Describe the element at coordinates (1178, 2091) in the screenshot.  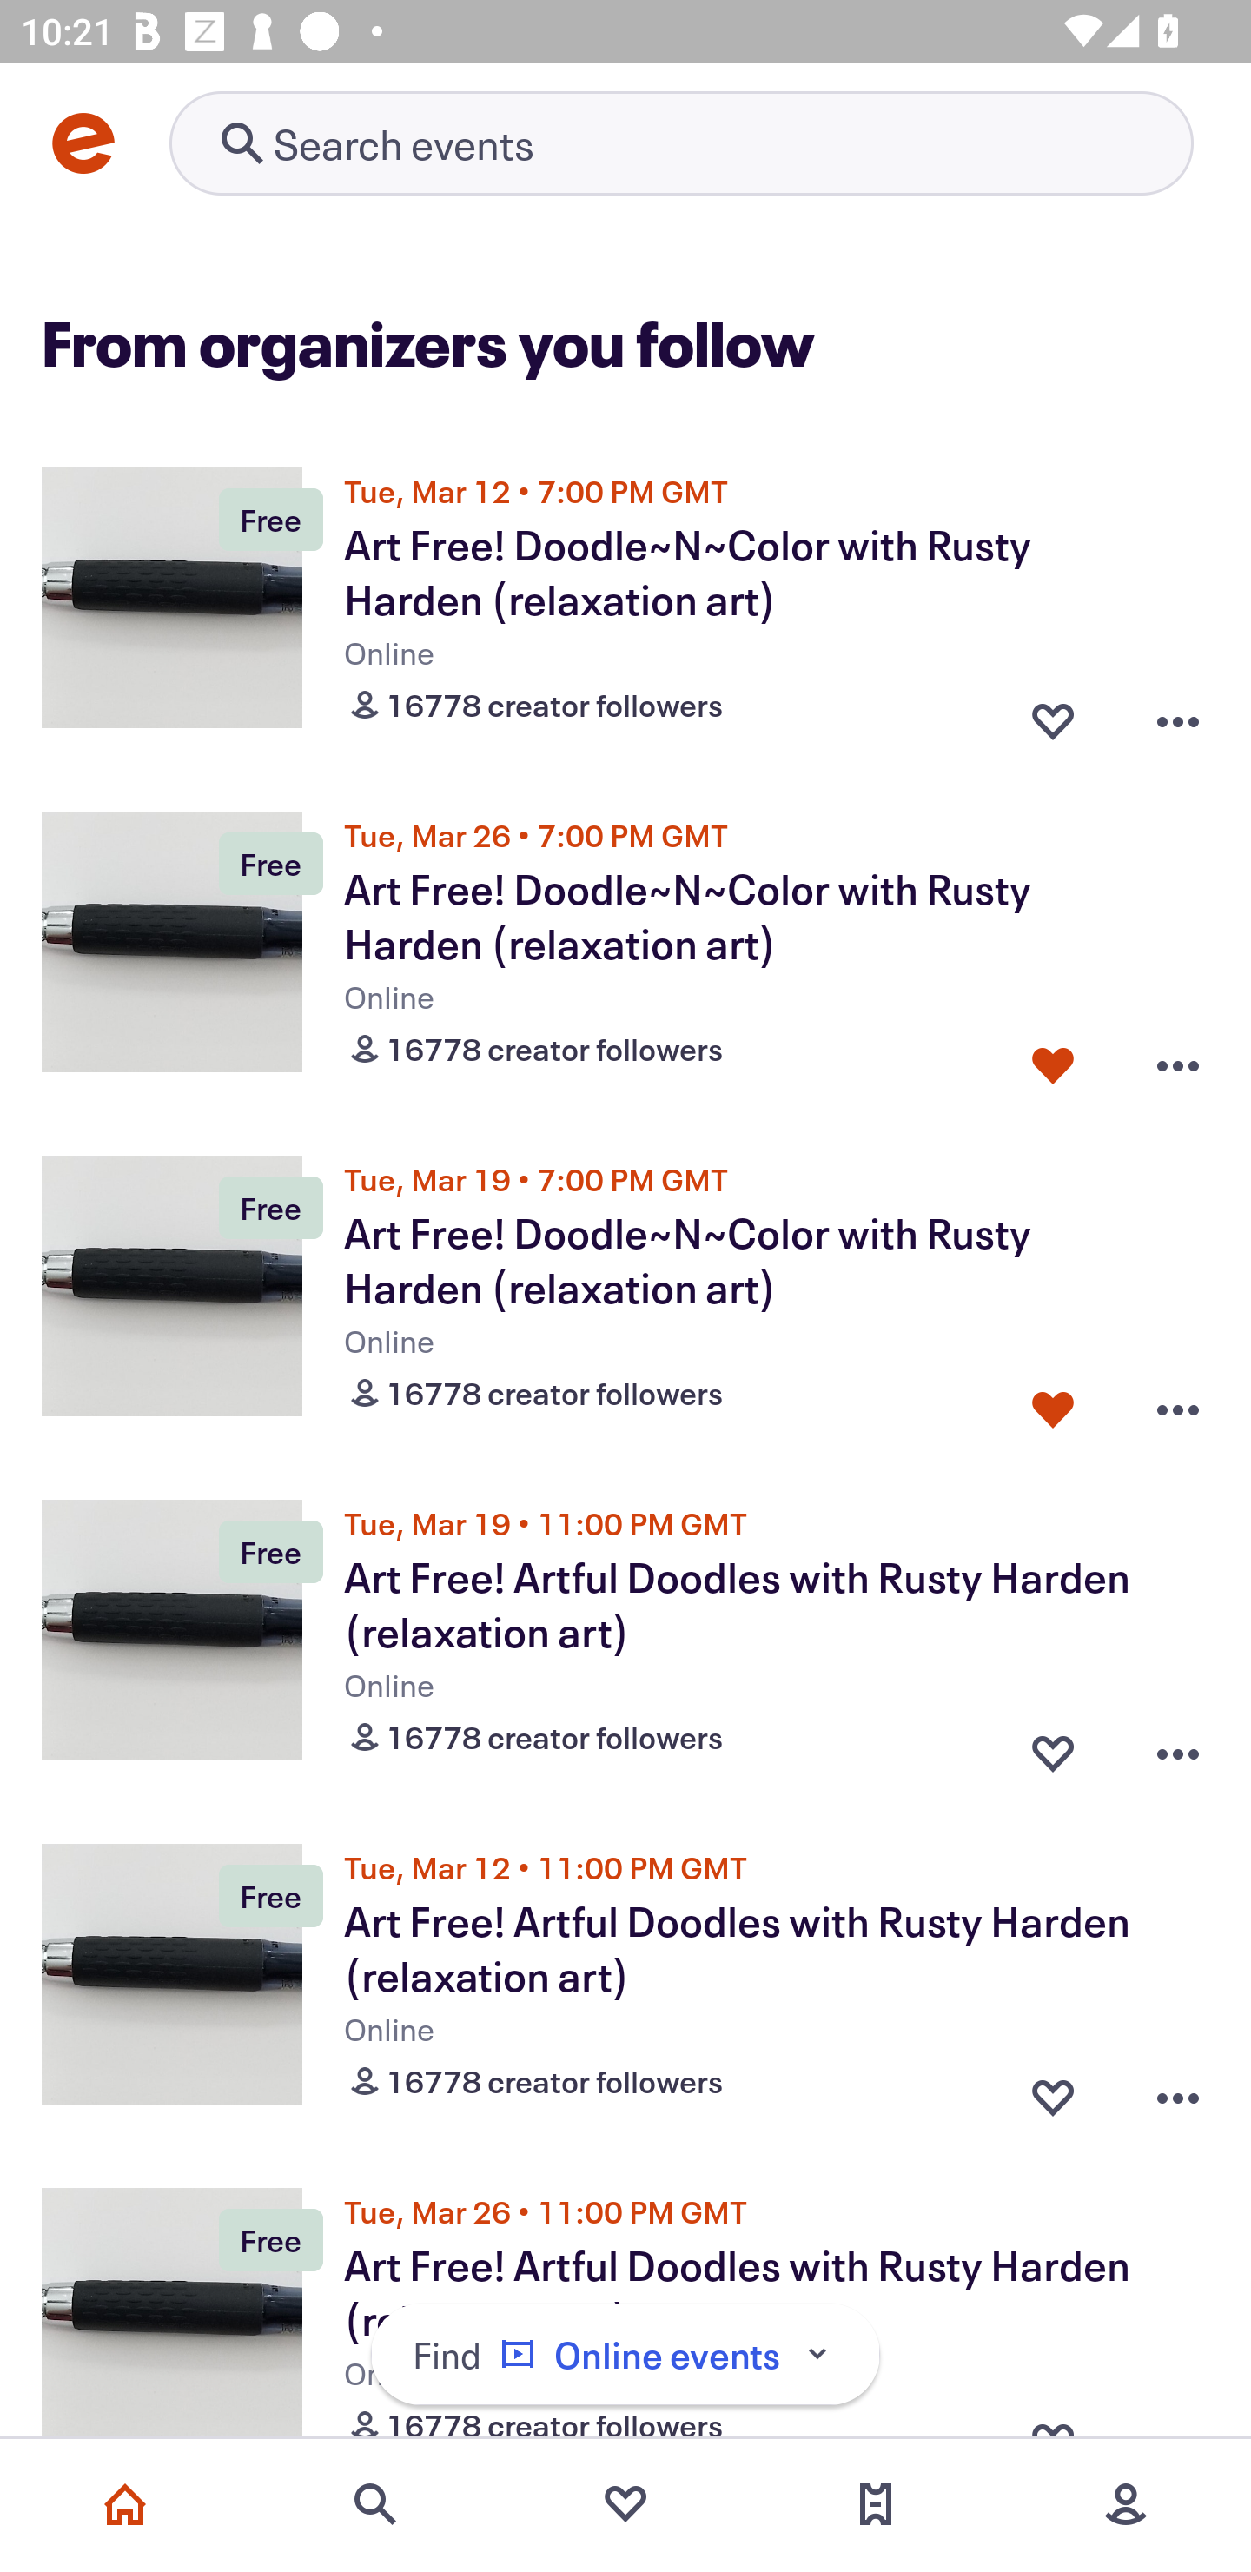
I see `Overflow menu button` at that location.